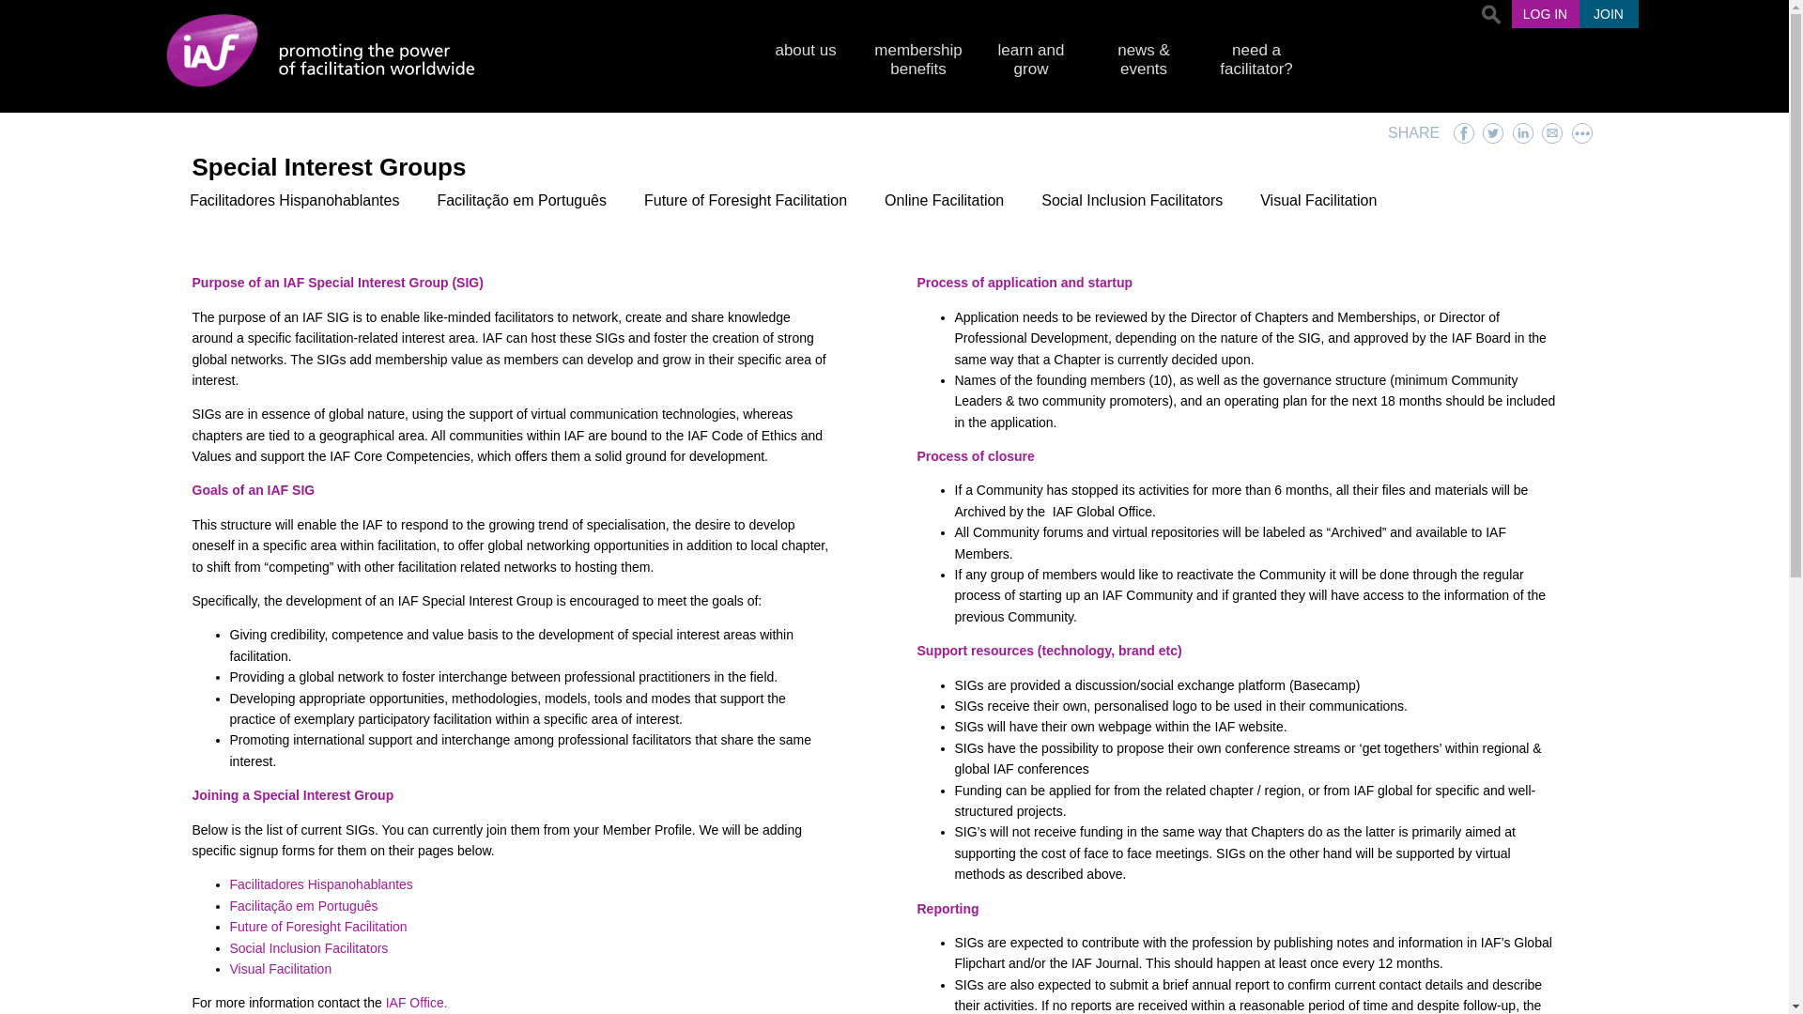 Image resolution: width=1803 pixels, height=1014 pixels. I want to click on about us, so click(806, 56).